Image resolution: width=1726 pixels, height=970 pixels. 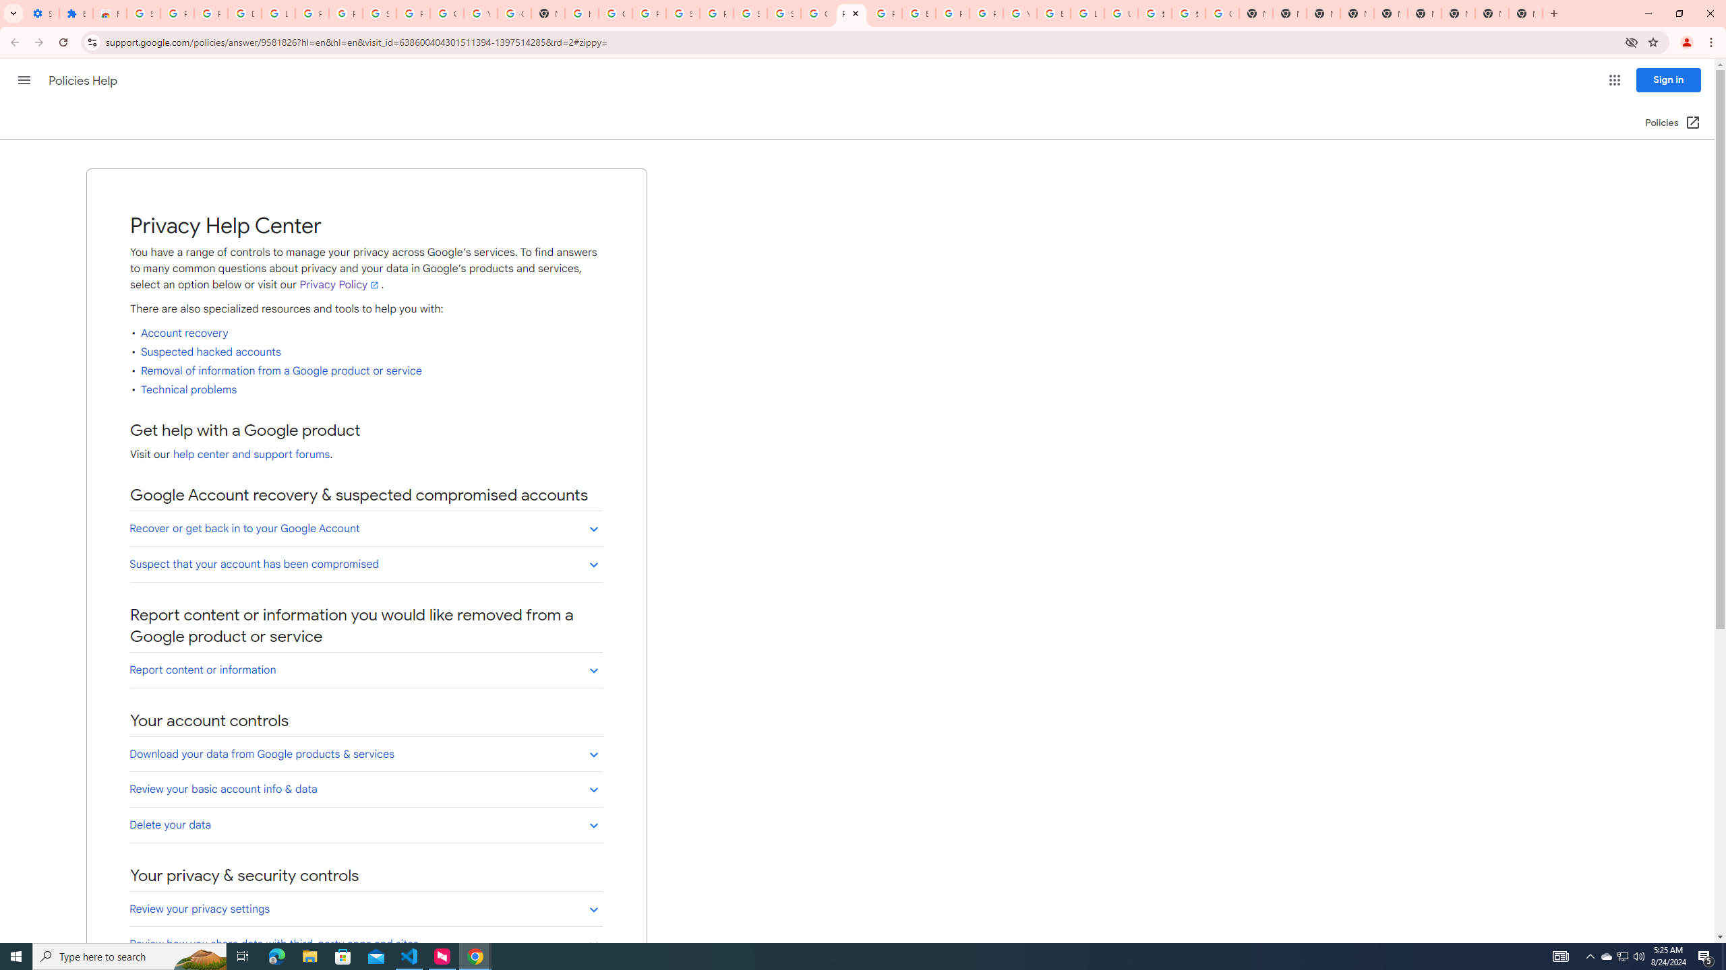 I want to click on Technical problems, so click(x=189, y=389).